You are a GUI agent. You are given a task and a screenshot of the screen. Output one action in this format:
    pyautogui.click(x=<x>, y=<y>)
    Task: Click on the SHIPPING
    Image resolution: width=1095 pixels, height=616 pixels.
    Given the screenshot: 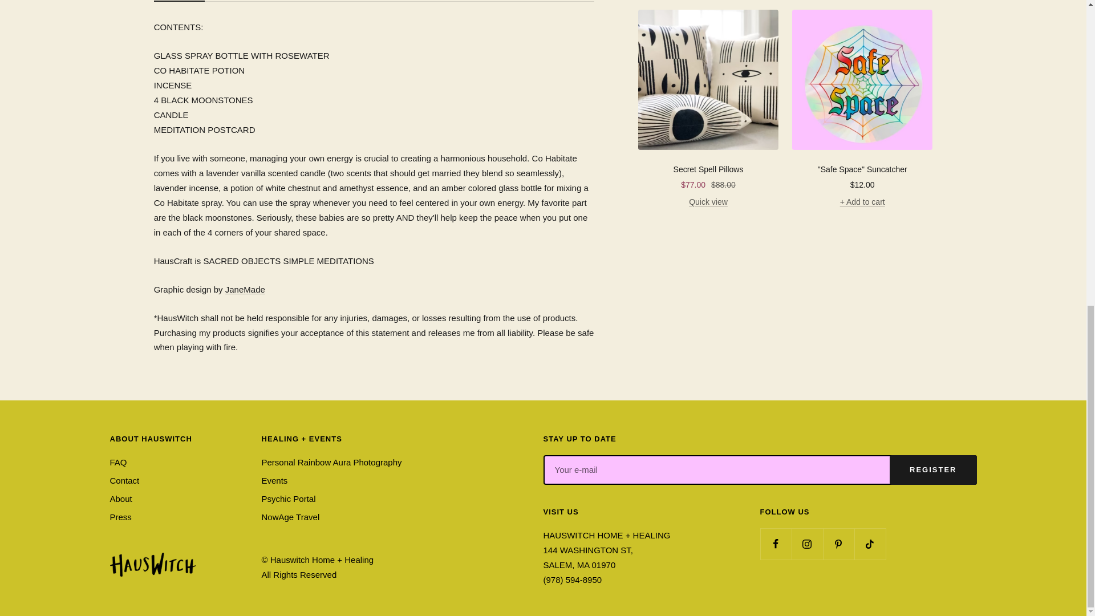 What is the action you would take?
    pyautogui.click(x=933, y=470)
    